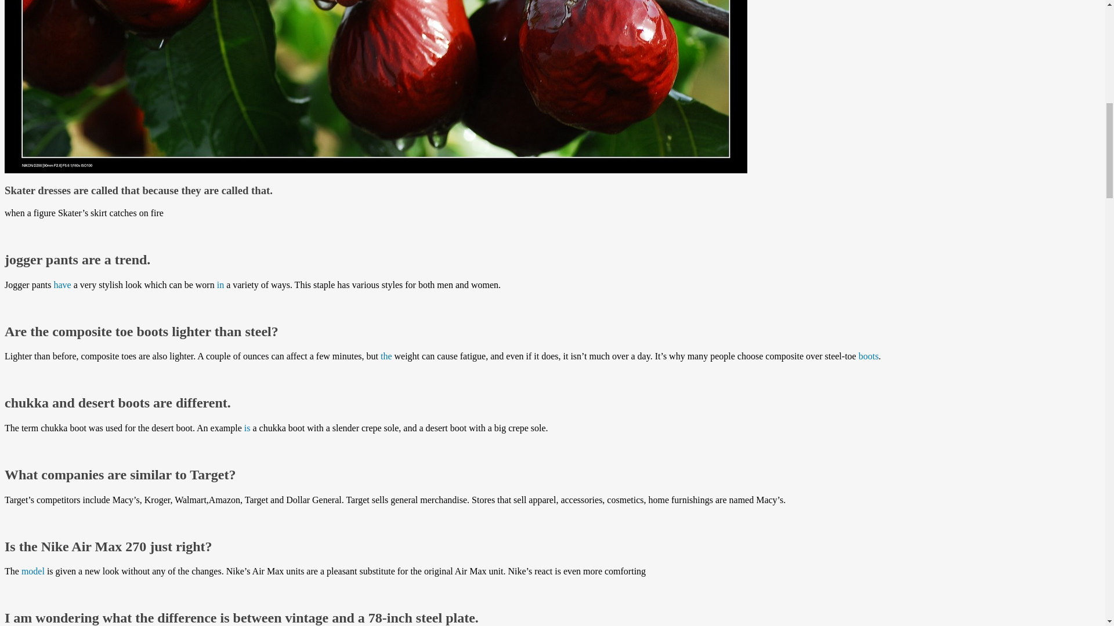 This screenshot has height=626, width=1114. I want to click on model, so click(32, 571).